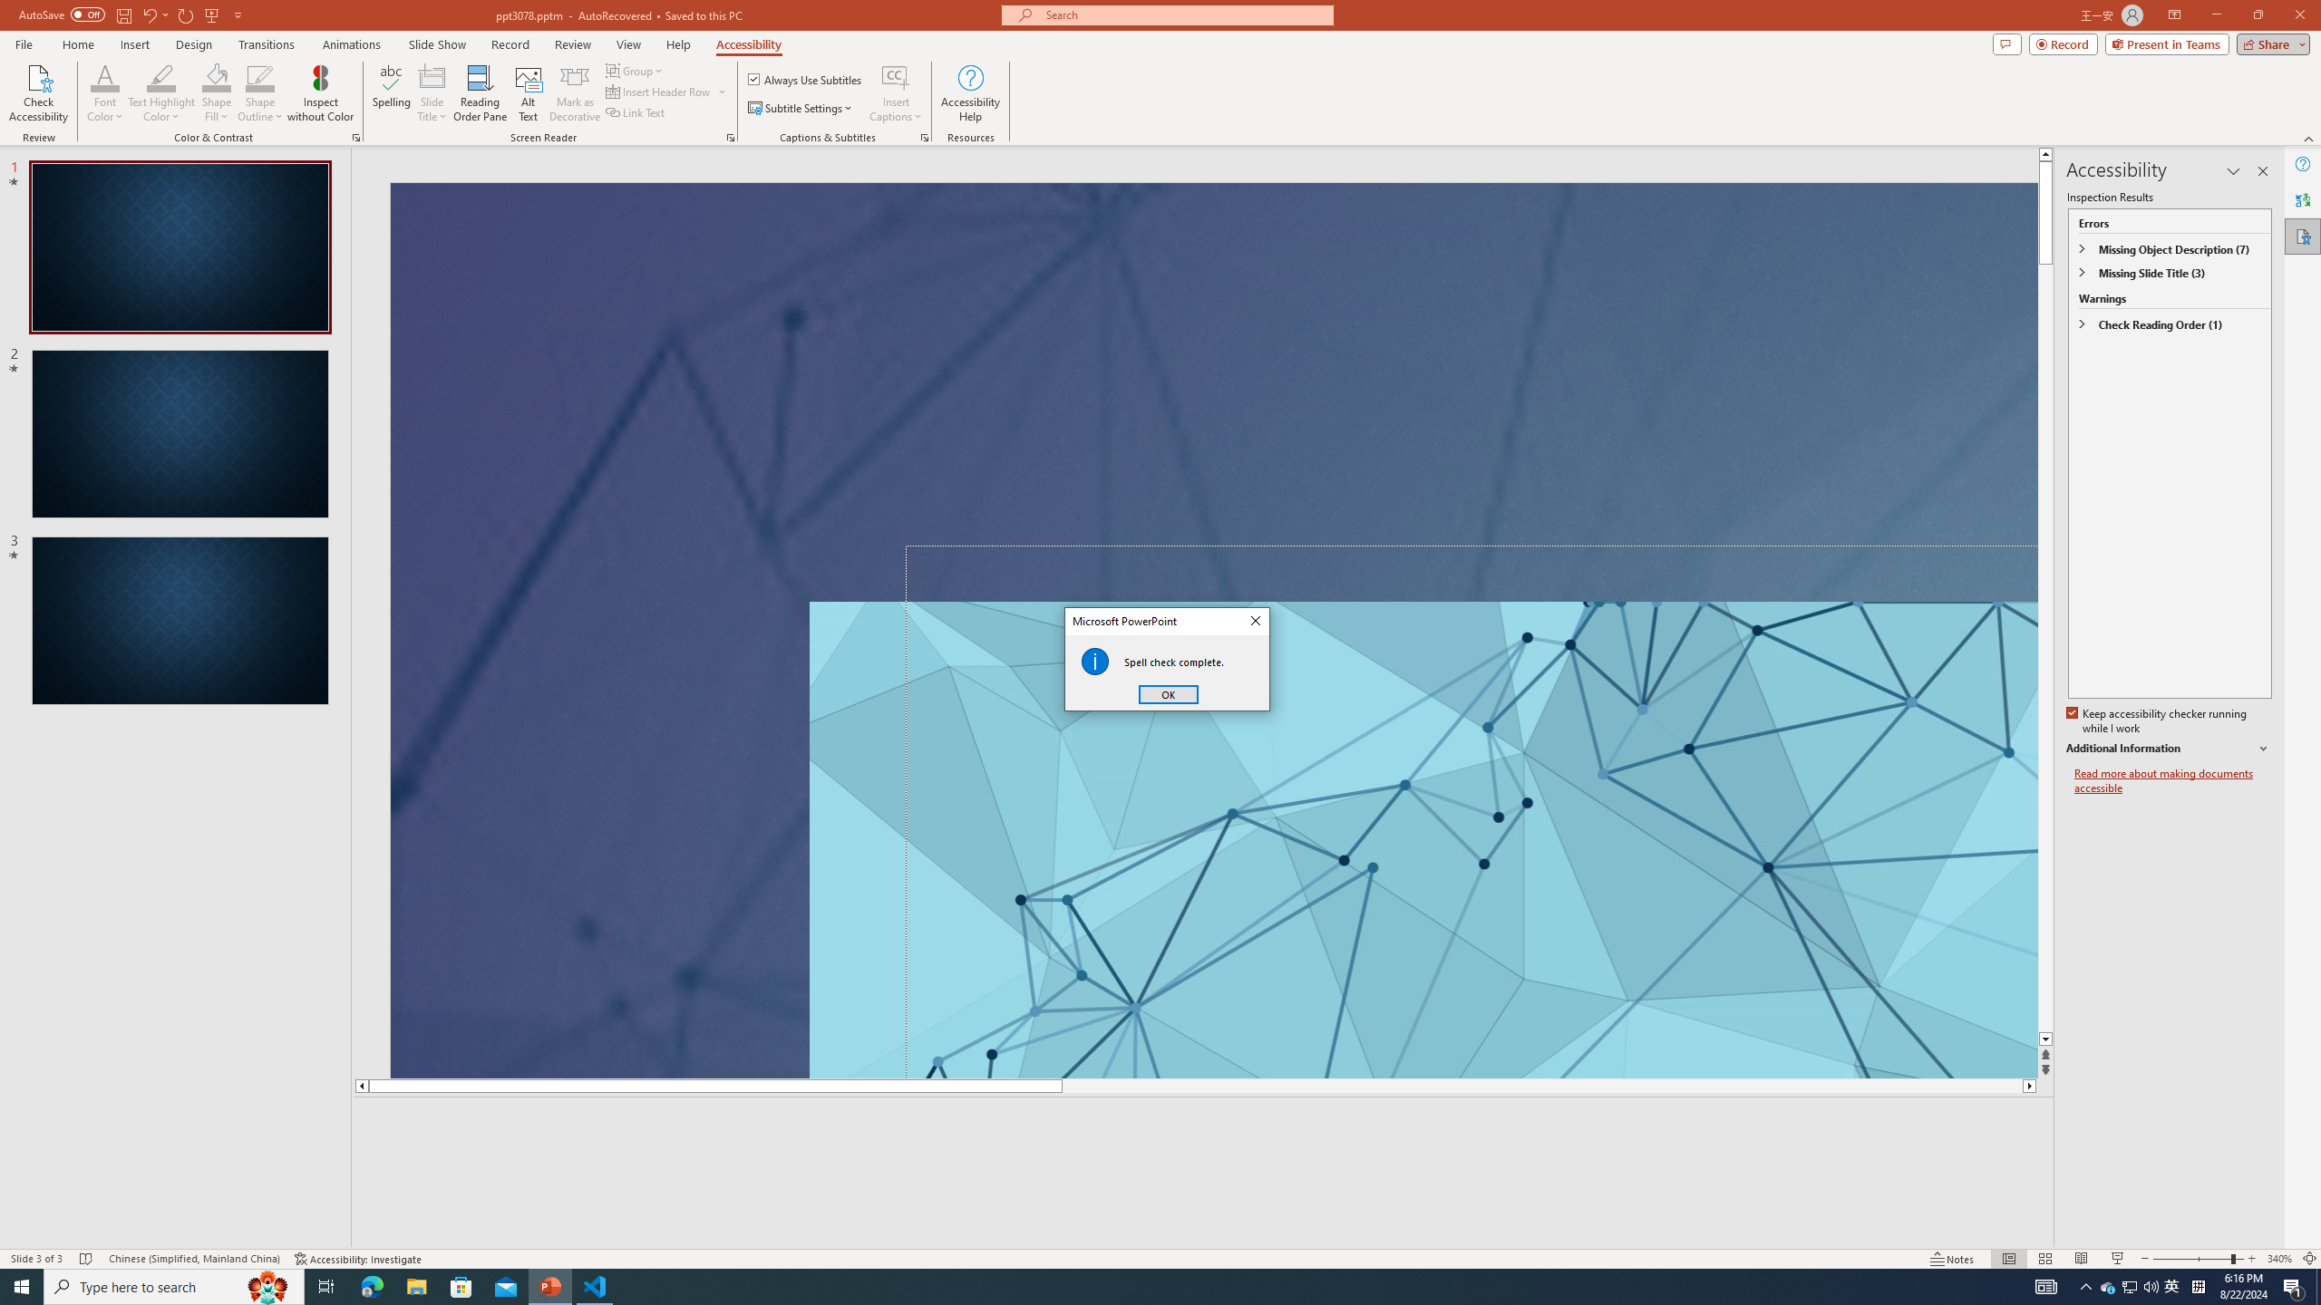  What do you see at coordinates (667, 91) in the screenshot?
I see `Insert Header Row` at bounding box center [667, 91].